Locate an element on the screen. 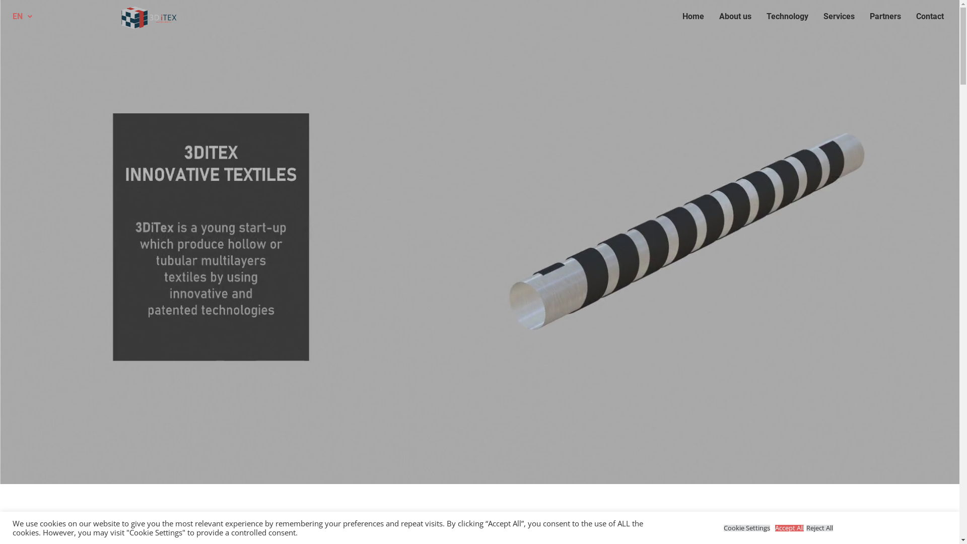 The height and width of the screenshot is (544, 967). Contact is located at coordinates (930, 17).